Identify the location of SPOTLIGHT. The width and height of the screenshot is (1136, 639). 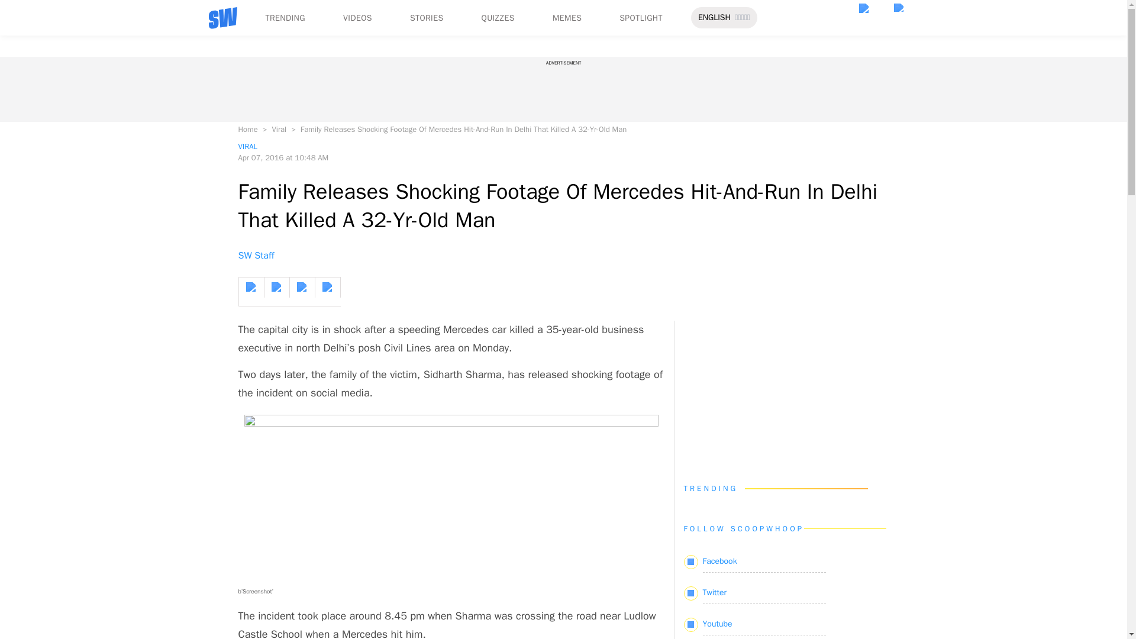
(640, 18).